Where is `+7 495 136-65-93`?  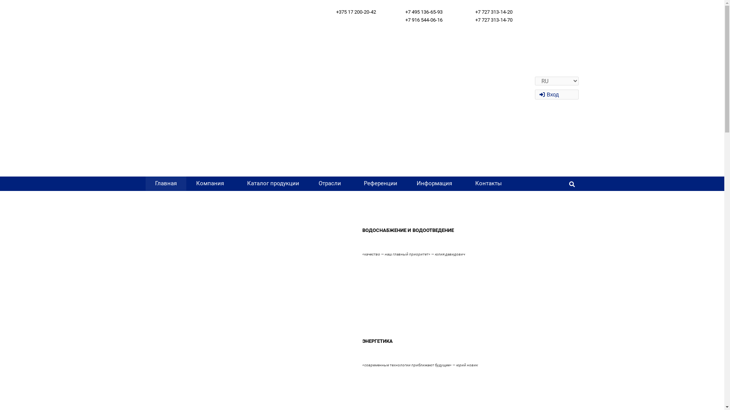
+7 495 136-65-93 is located at coordinates (424, 12).